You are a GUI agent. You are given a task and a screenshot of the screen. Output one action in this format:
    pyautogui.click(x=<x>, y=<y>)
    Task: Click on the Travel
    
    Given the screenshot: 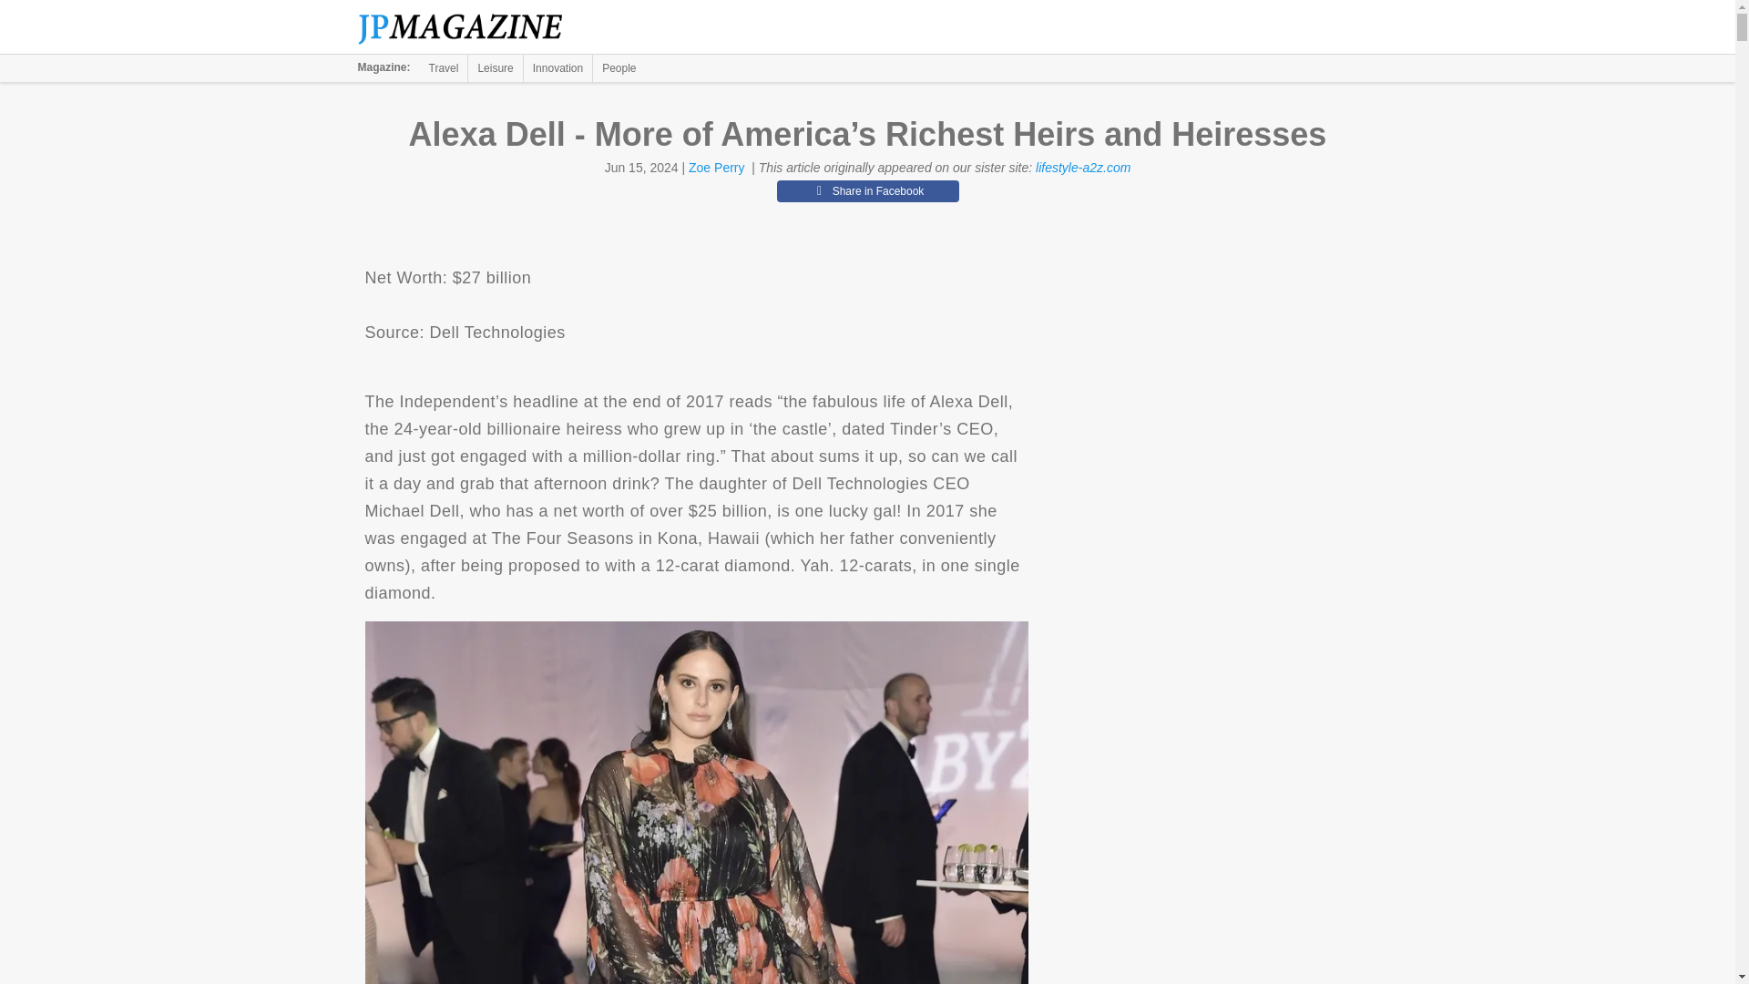 What is the action you would take?
    pyautogui.click(x=444, y=67)
    